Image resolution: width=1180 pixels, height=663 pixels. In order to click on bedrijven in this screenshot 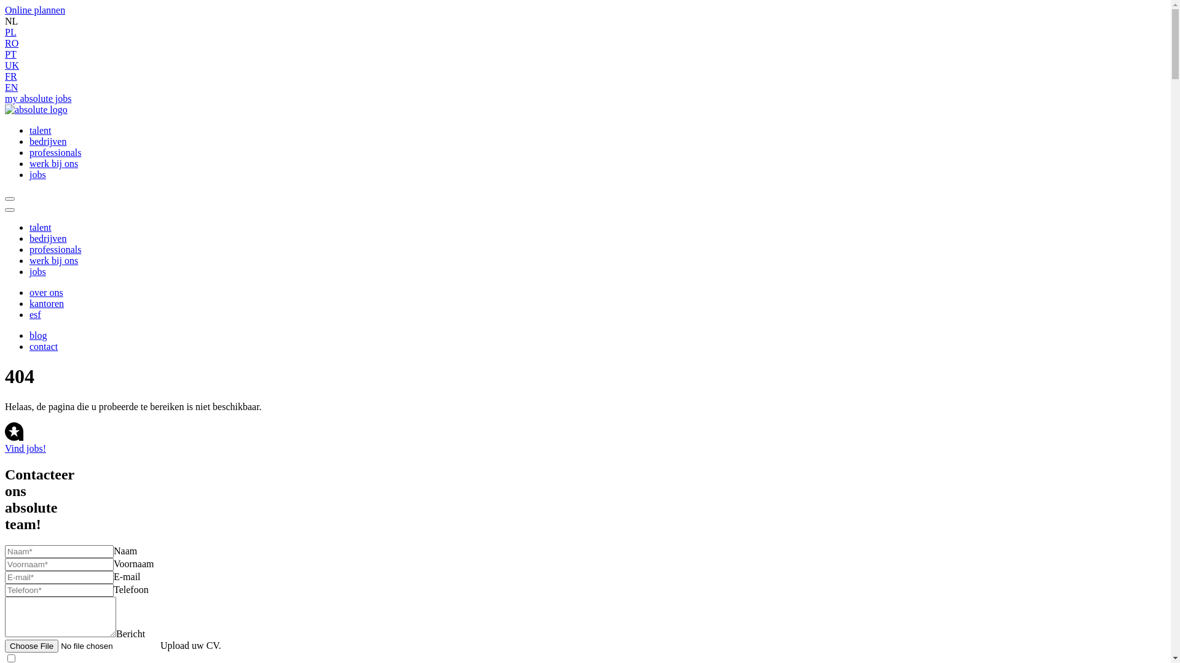, I will do `click(48, 238)`.